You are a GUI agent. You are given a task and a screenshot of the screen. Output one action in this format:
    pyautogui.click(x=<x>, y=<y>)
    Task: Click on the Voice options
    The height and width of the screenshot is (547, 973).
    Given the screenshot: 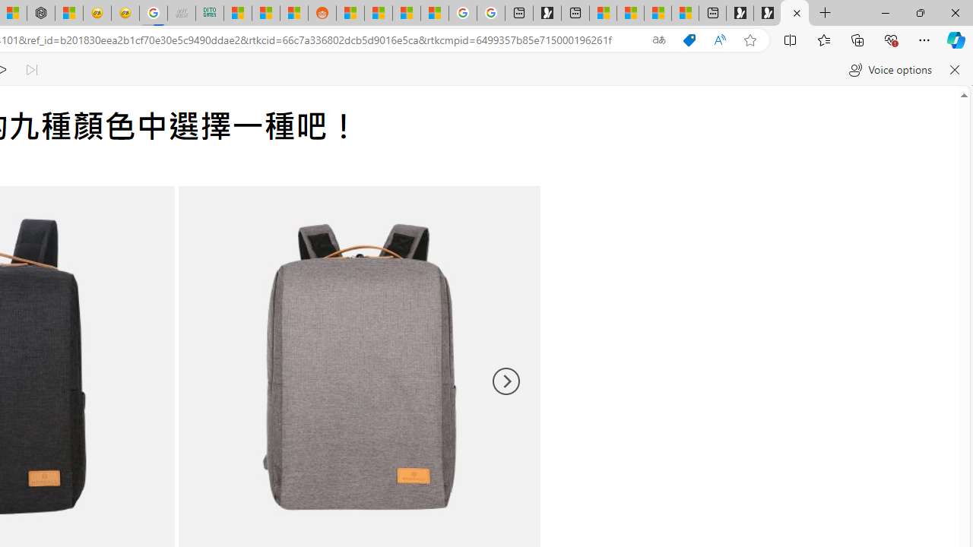 What is the action you would take?
    pyautogui.click(x=889, y=70)
    